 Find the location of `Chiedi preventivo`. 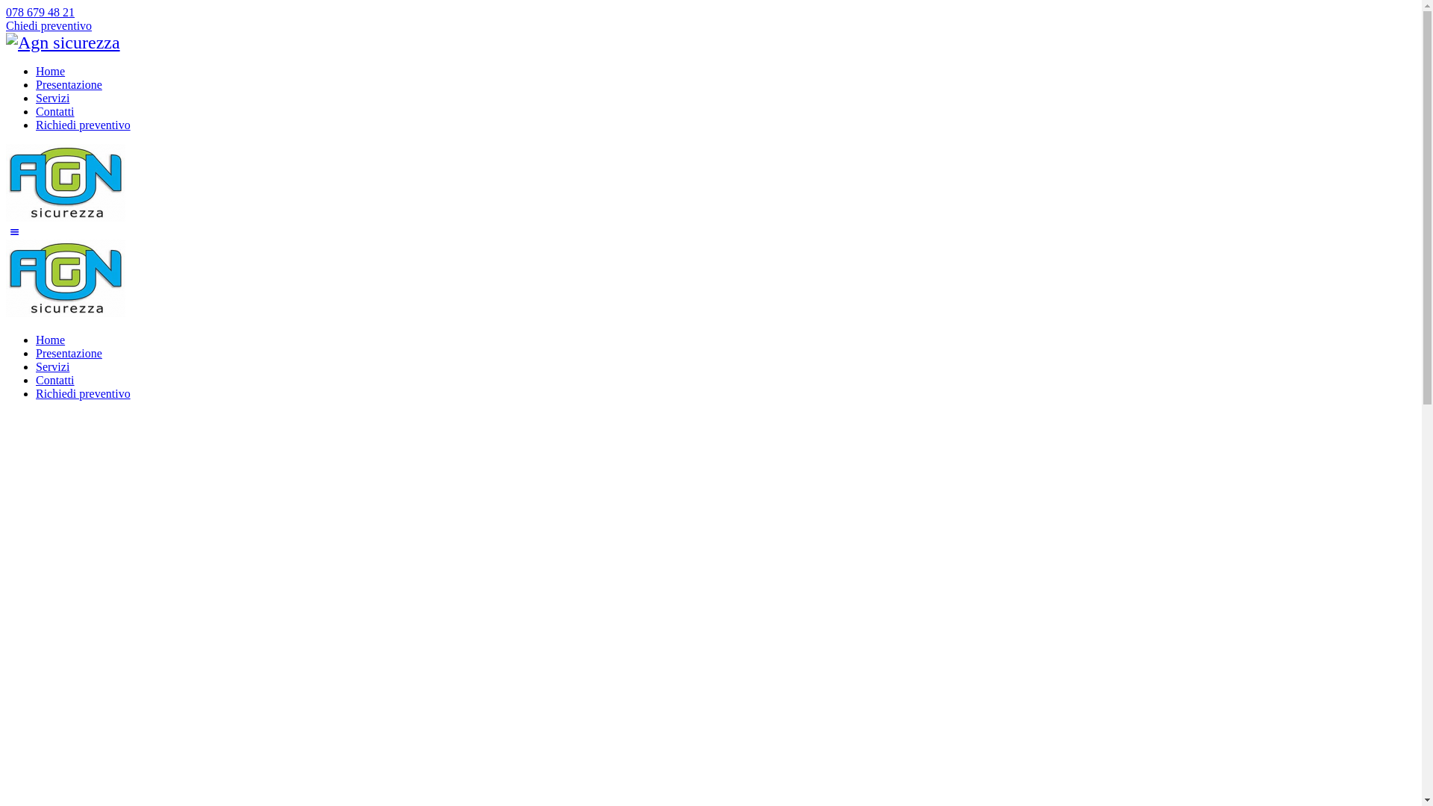

Chiedi preventivo is located at coordinates (49, 25).